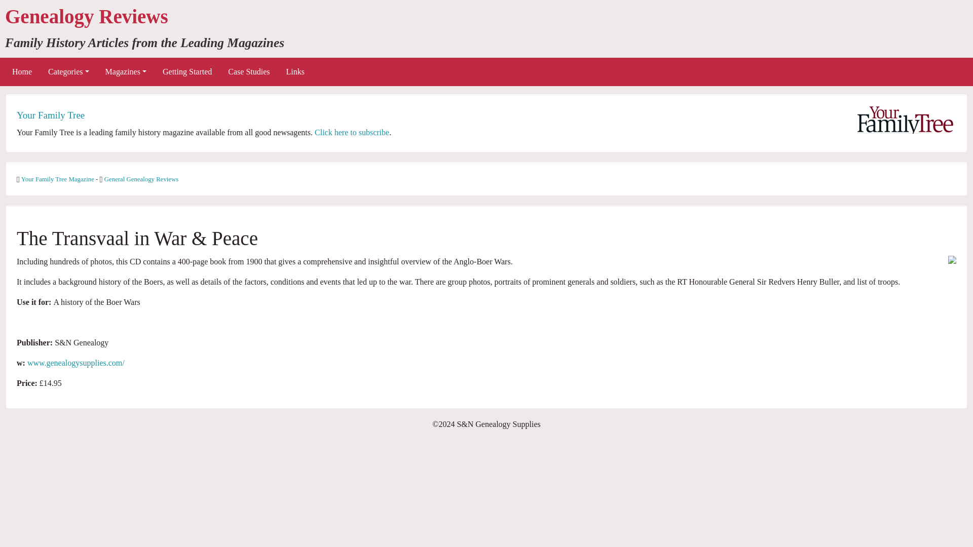 This screenshot has height=547, width=973. What do you see at coordinates (352, 132) in the screenshot?
I see `Click here to subscribe` at bounding box center [352, 132].